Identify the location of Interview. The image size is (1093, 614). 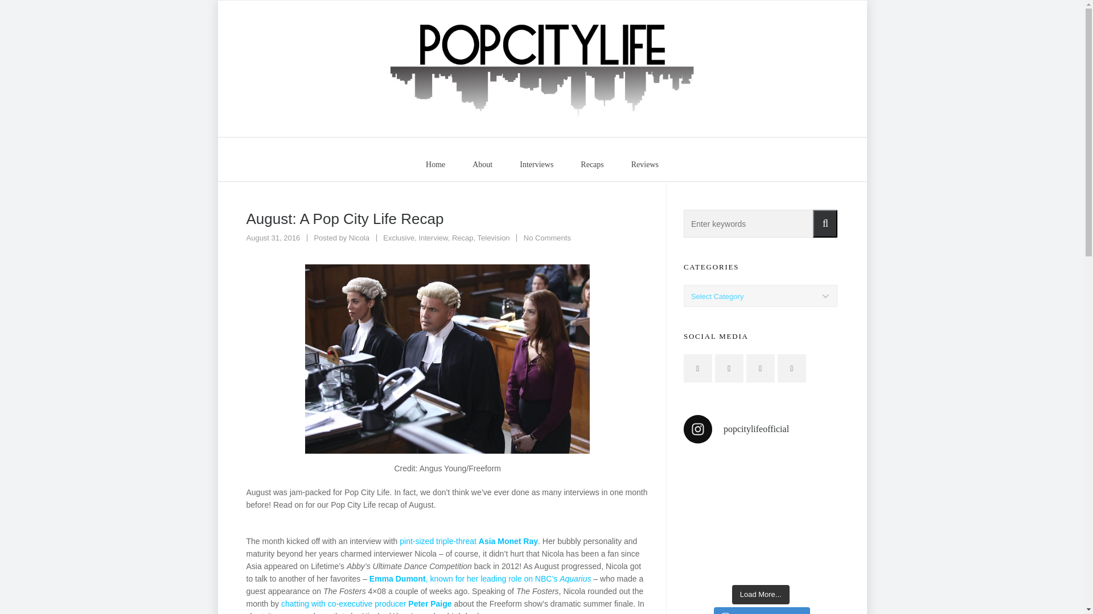
(592, 164).